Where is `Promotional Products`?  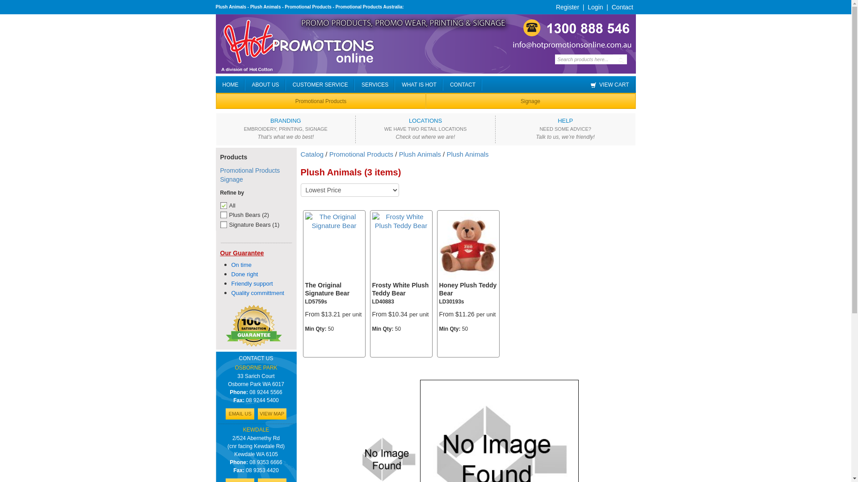
Promotional Products is located at coordinates (321, 102).